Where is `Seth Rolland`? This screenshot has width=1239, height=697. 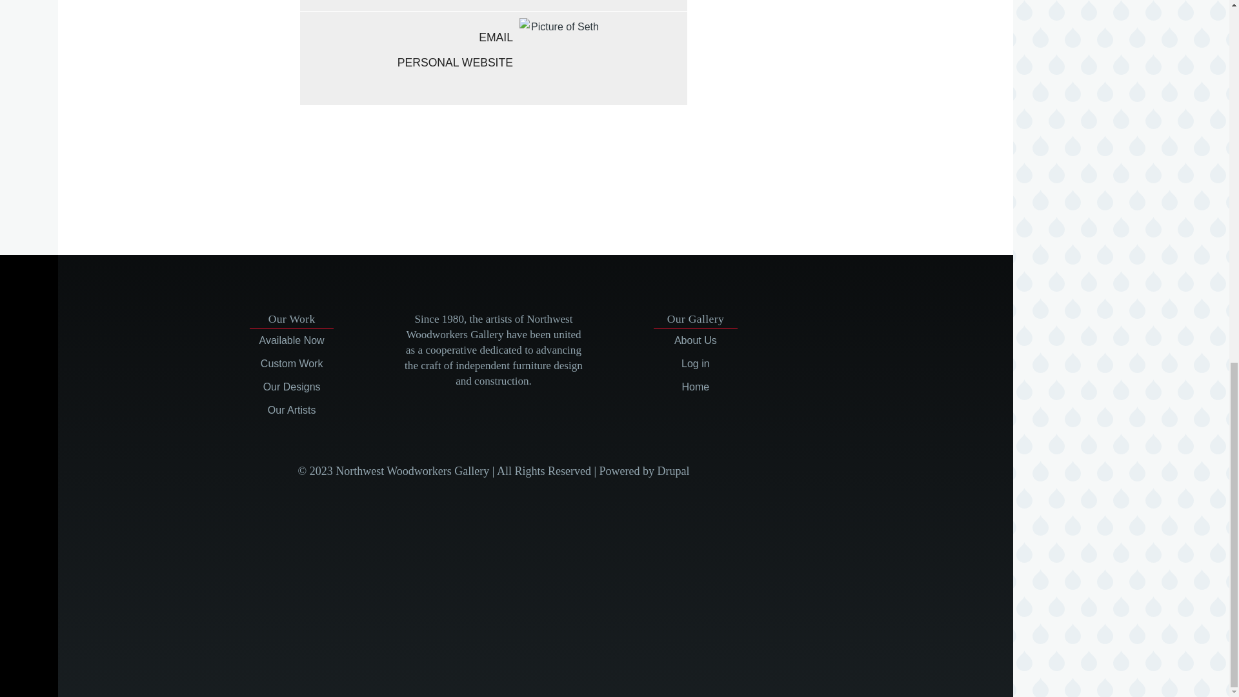 Seth Rolland is located at coordinates (559, 58).